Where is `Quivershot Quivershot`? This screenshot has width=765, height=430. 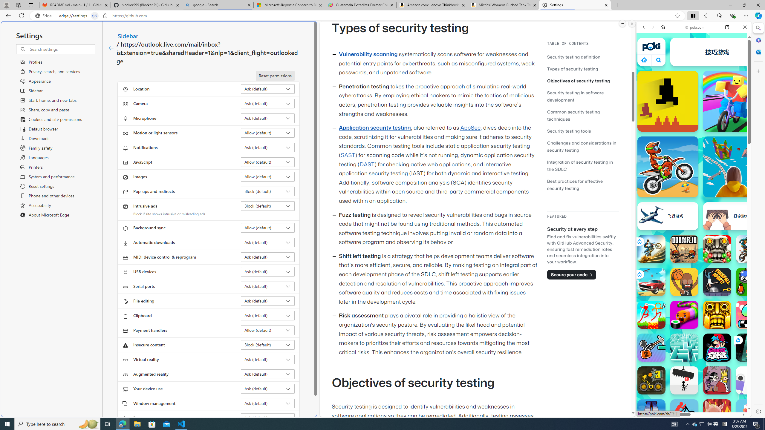 Quivershot Quivershot is located at coordinates (750, 348).